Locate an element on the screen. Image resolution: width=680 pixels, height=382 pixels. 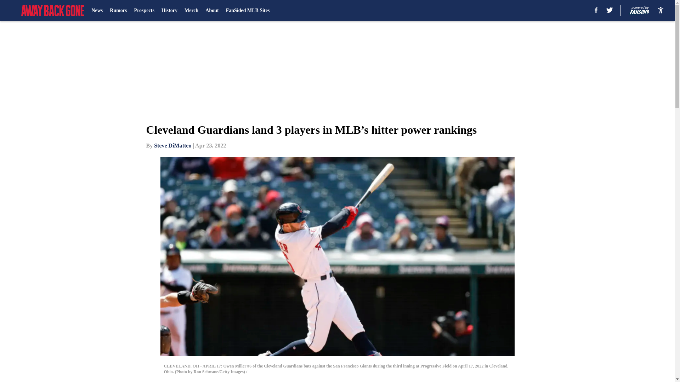
FanSided MLB Sites is located at coordinates (248, 11).